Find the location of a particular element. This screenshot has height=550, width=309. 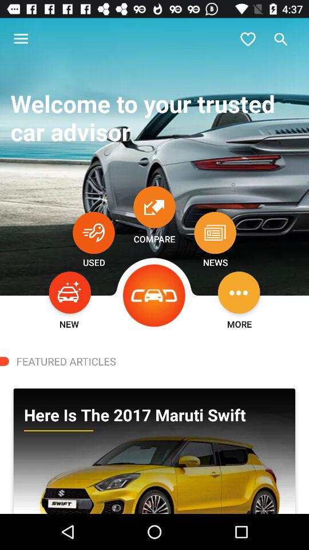

open used cars is located at coordinates (94, 233).